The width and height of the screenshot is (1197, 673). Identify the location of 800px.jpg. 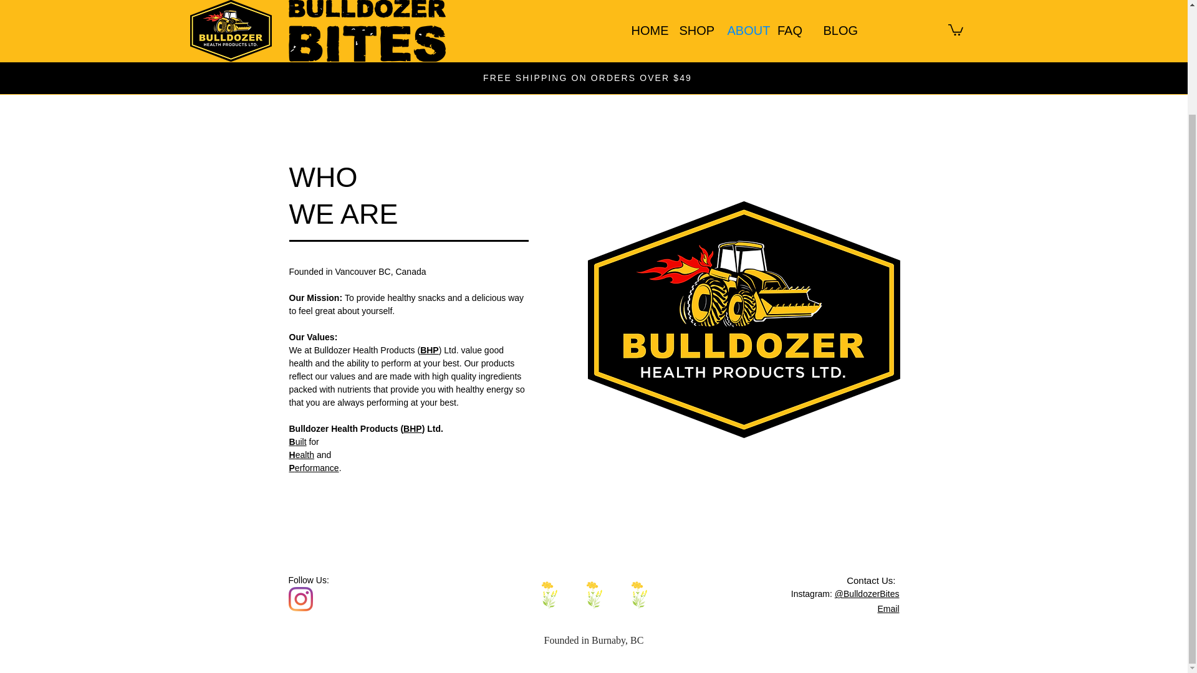
(743, 319).